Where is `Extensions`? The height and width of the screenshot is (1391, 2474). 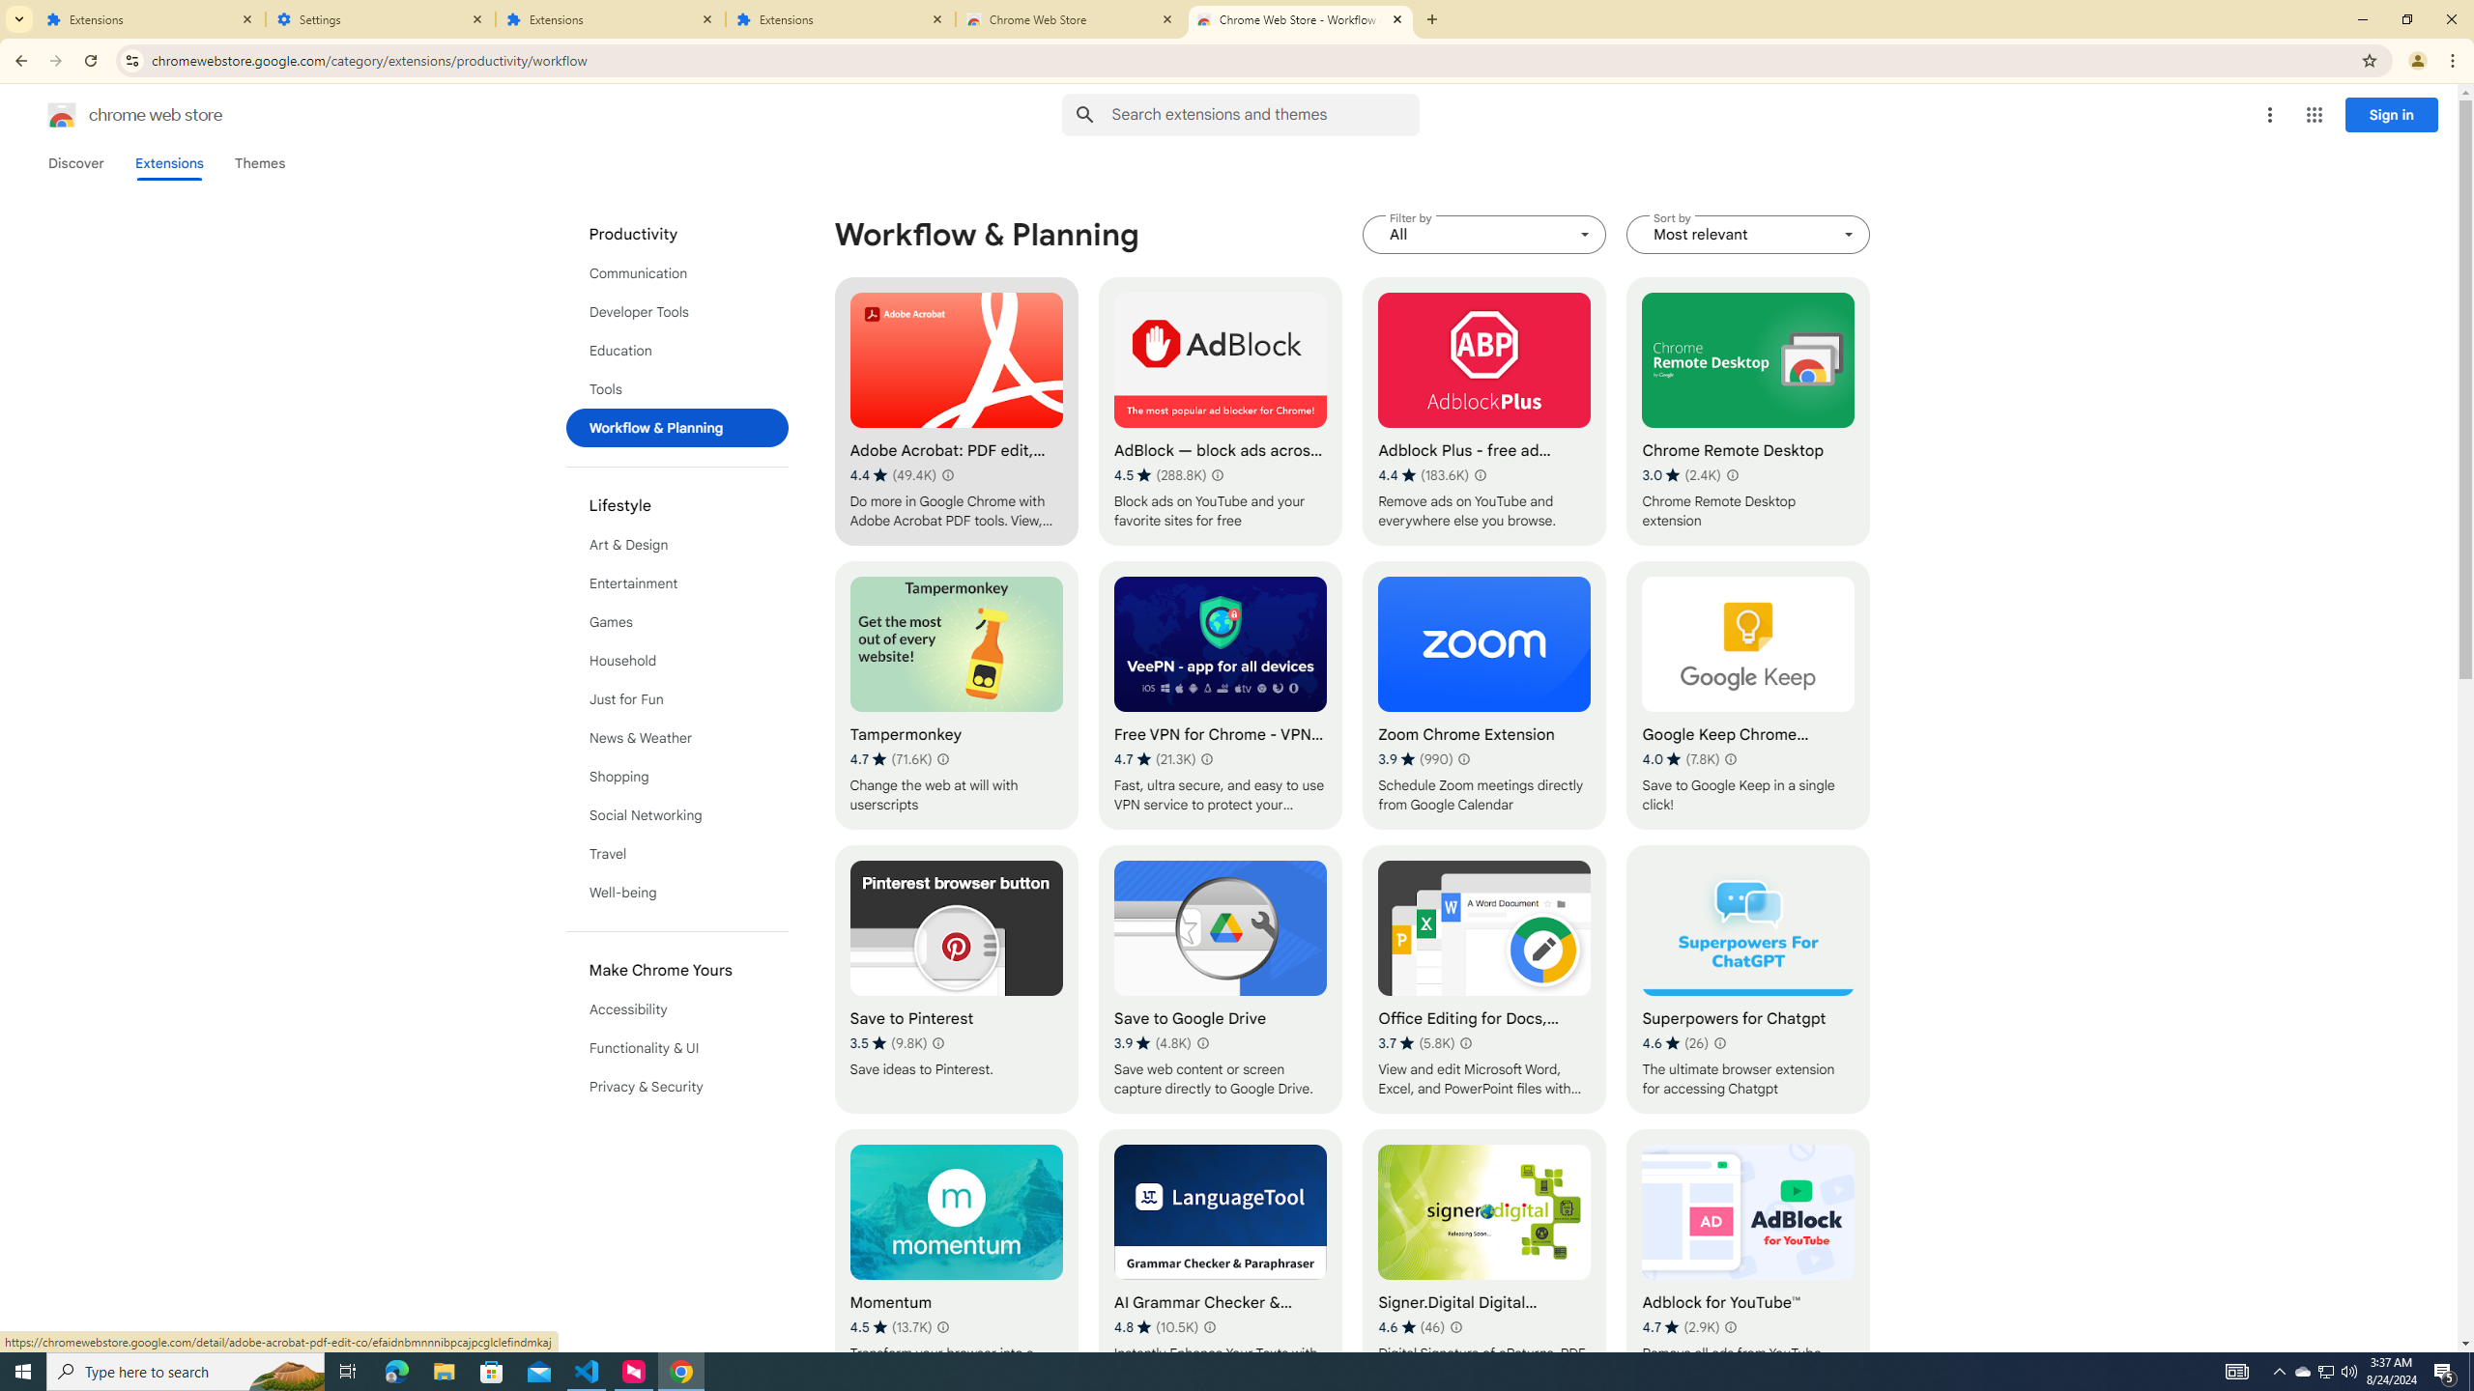 Extensions is located at coordinates (168, 163).